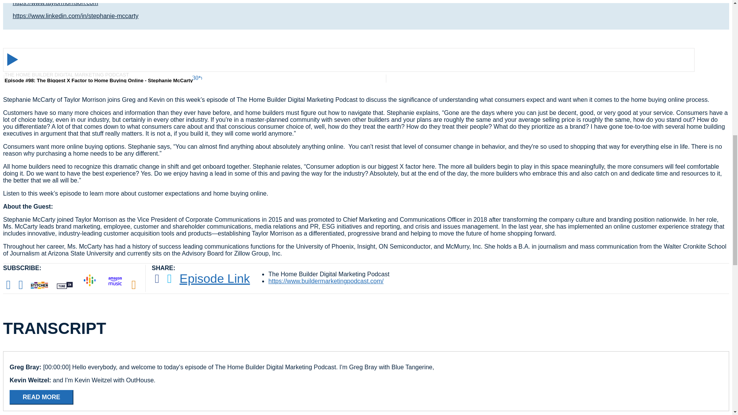  Describe the element at coordinates (39, 285) in the screenshot. I see `Follow on Stitcher` at that location.